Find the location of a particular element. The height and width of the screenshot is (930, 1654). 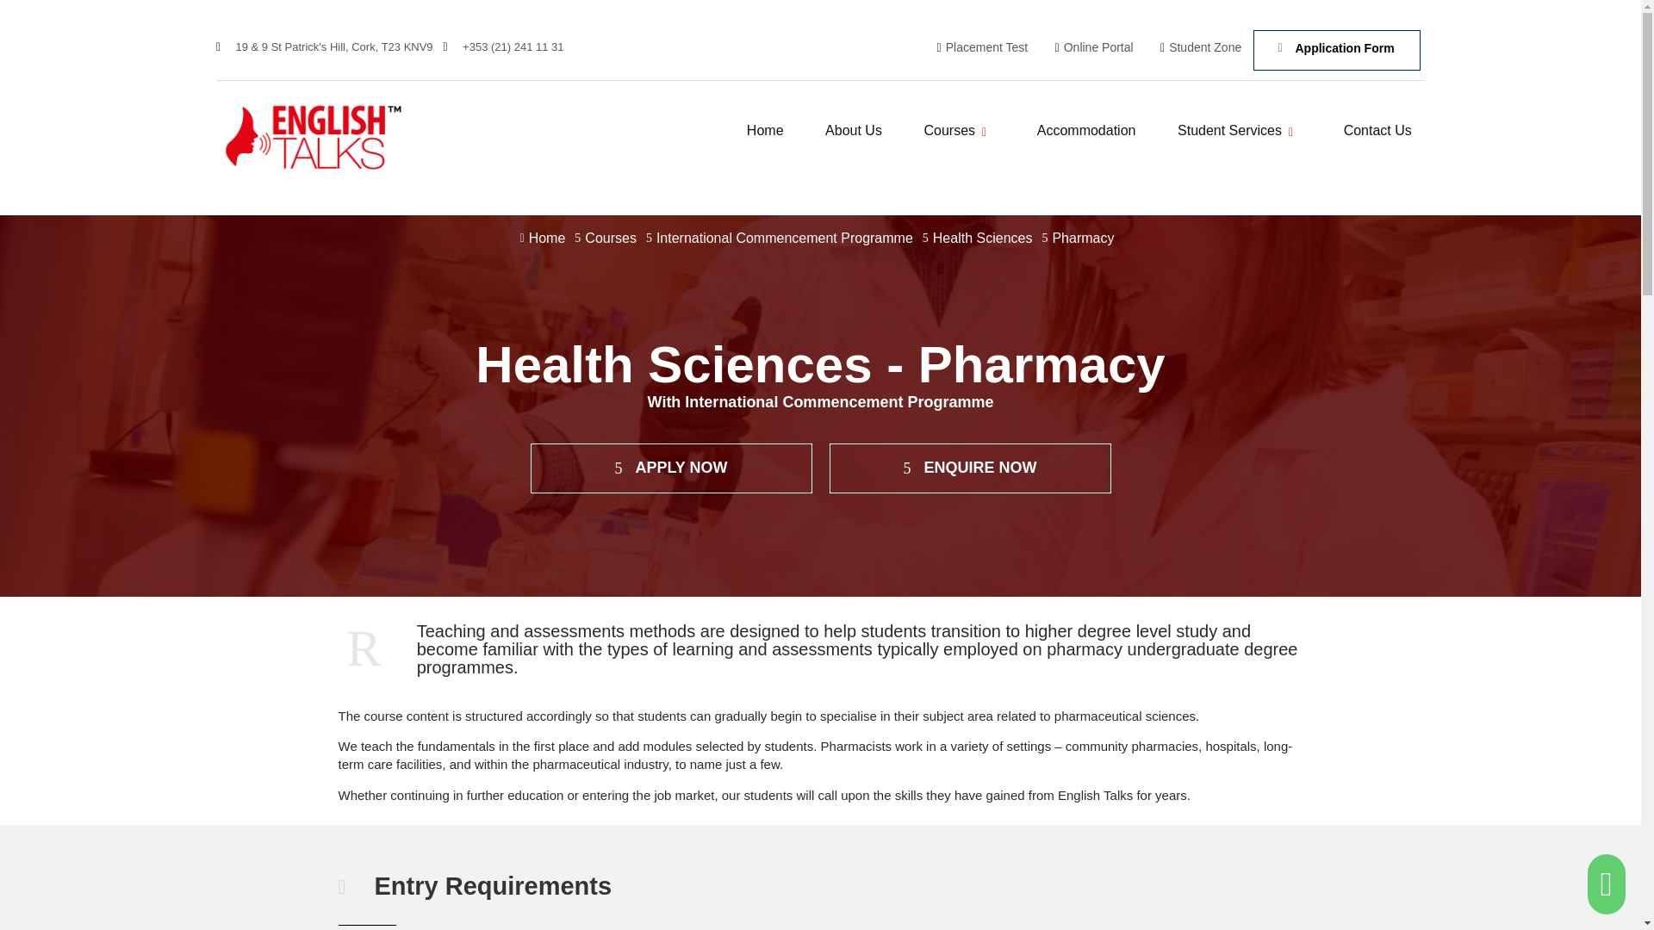

Courses is located at coordinates (959, 131).